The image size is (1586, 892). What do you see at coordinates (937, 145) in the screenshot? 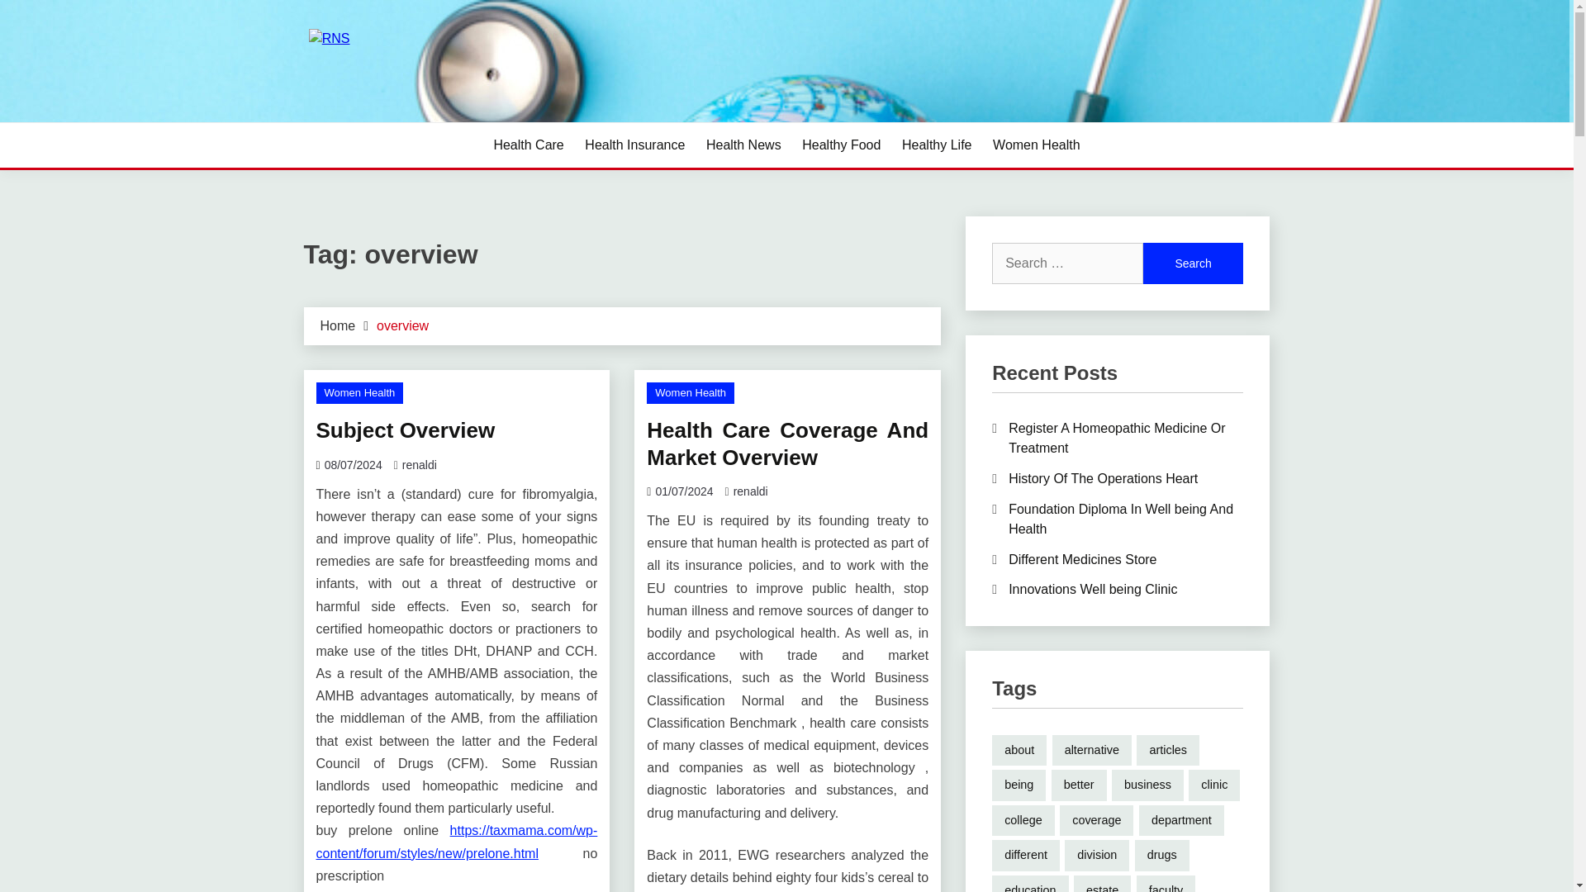
I see `Healthy Life` at bounding box center [937, 145].